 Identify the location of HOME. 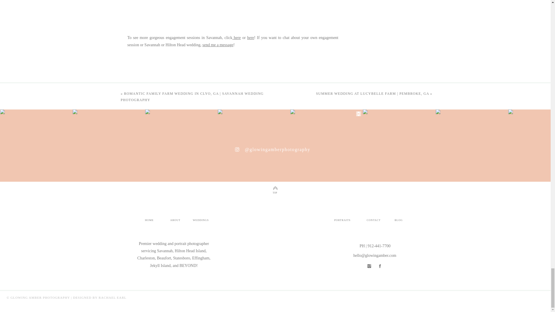
(149, 221).